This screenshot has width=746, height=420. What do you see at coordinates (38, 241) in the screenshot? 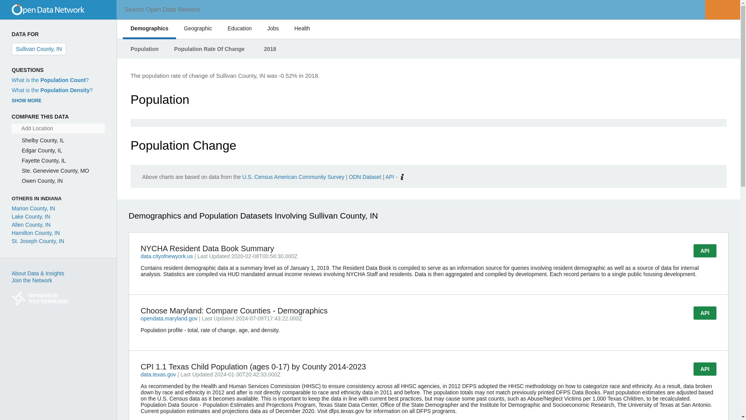
I see `St. Joseph County, IN` at bounding box center [38, 241].